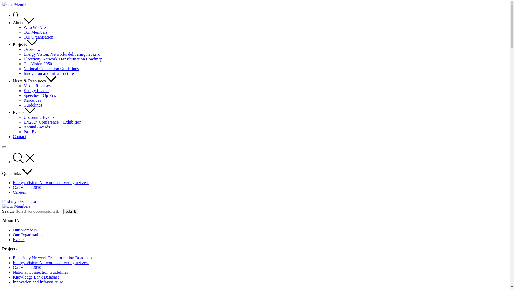 This screenshot has height=289, width=514. What do you see at coordinates (35, 81) in the screenshot?
I see `News & Resources` at bounding box center [35, 81].